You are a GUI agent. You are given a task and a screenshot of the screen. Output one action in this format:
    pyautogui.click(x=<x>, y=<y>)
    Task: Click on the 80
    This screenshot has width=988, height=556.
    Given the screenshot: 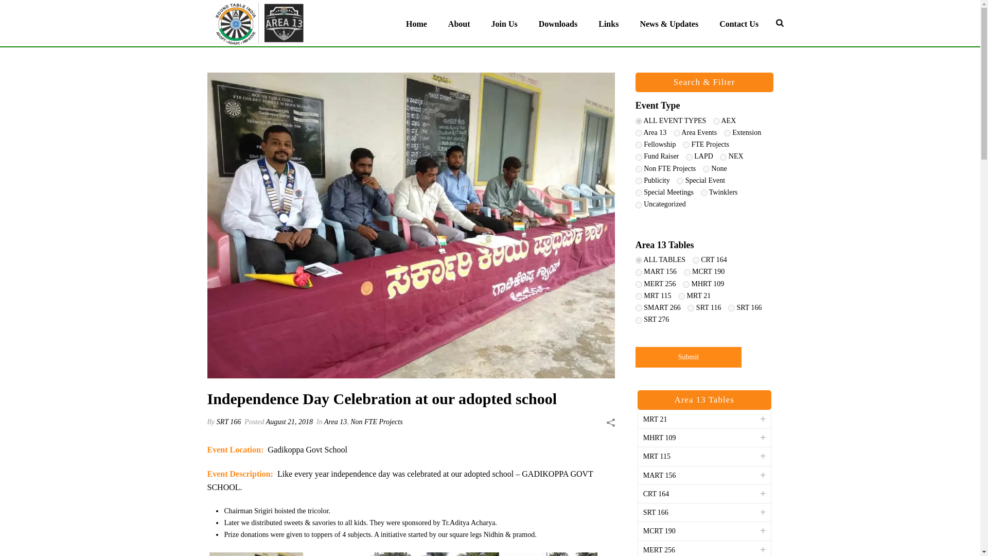 What is the action you would take?
    pyautogui.click(x=716, y=120)
    